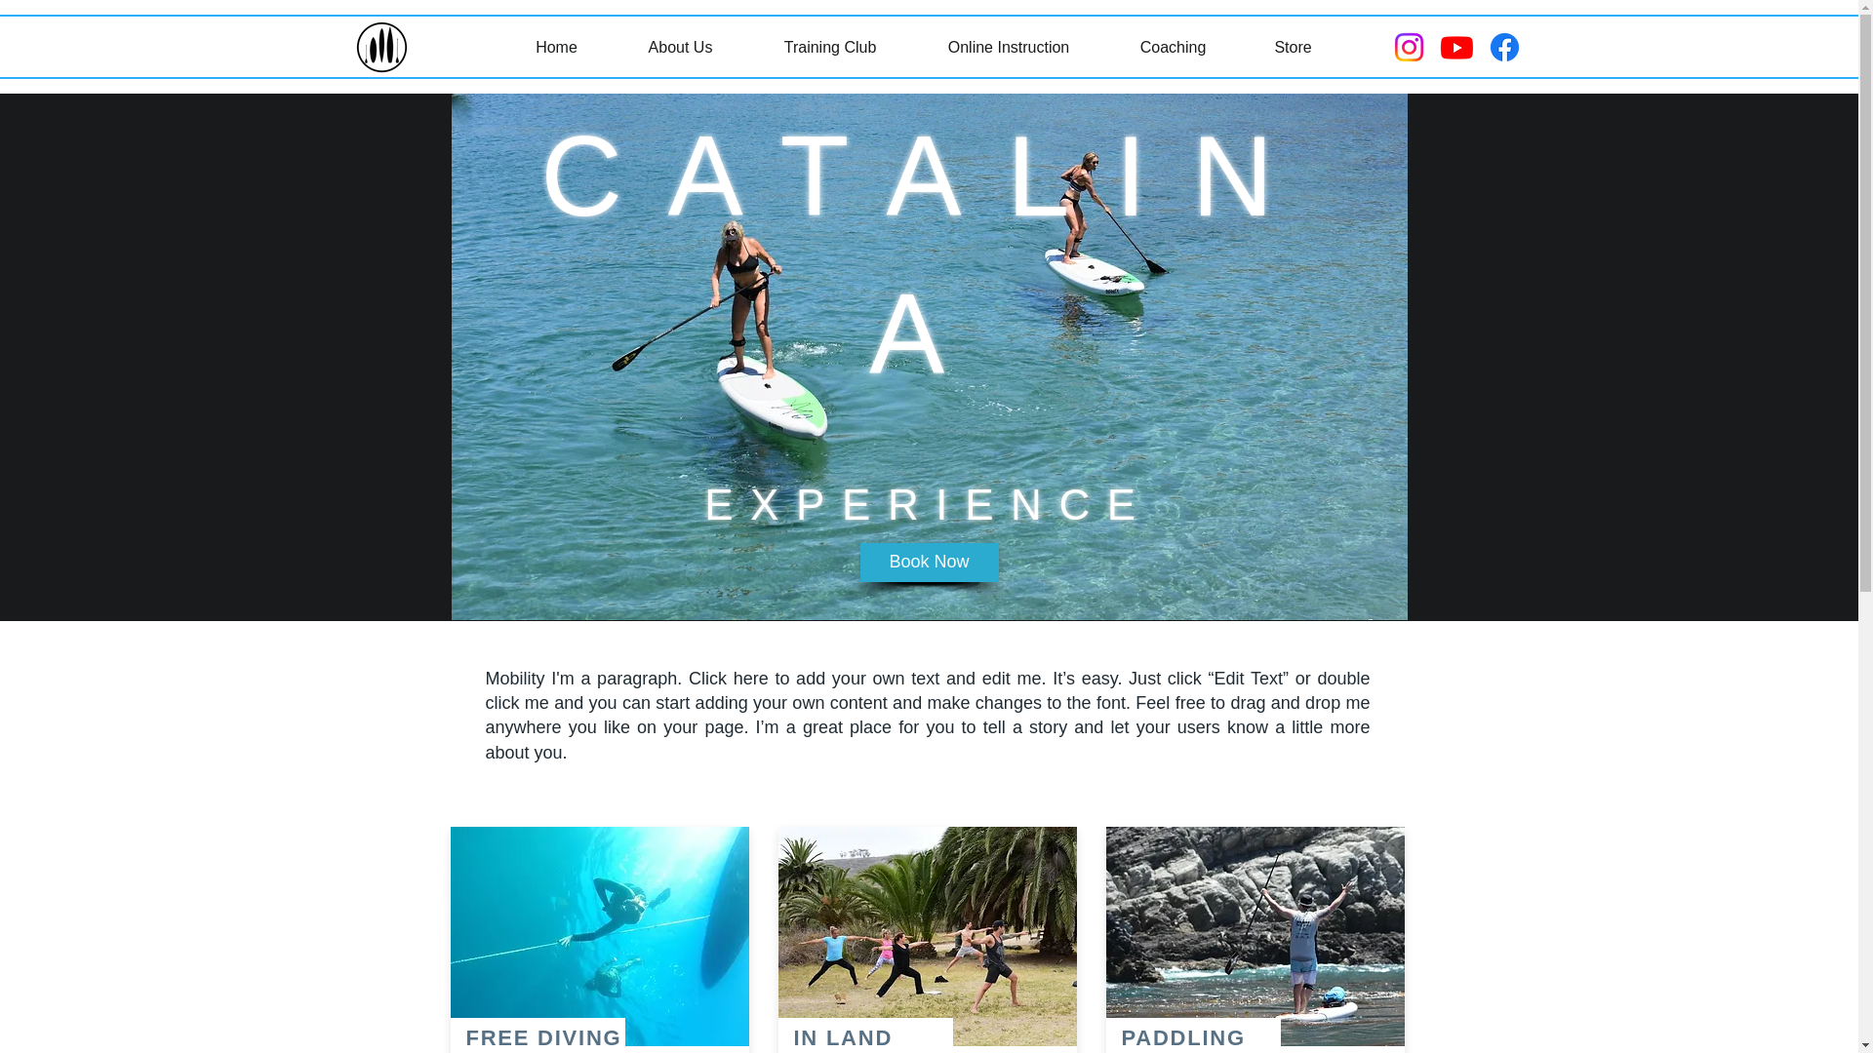 The image size is (1873, 1053). I want to click on Training Club, so click(831, 47).